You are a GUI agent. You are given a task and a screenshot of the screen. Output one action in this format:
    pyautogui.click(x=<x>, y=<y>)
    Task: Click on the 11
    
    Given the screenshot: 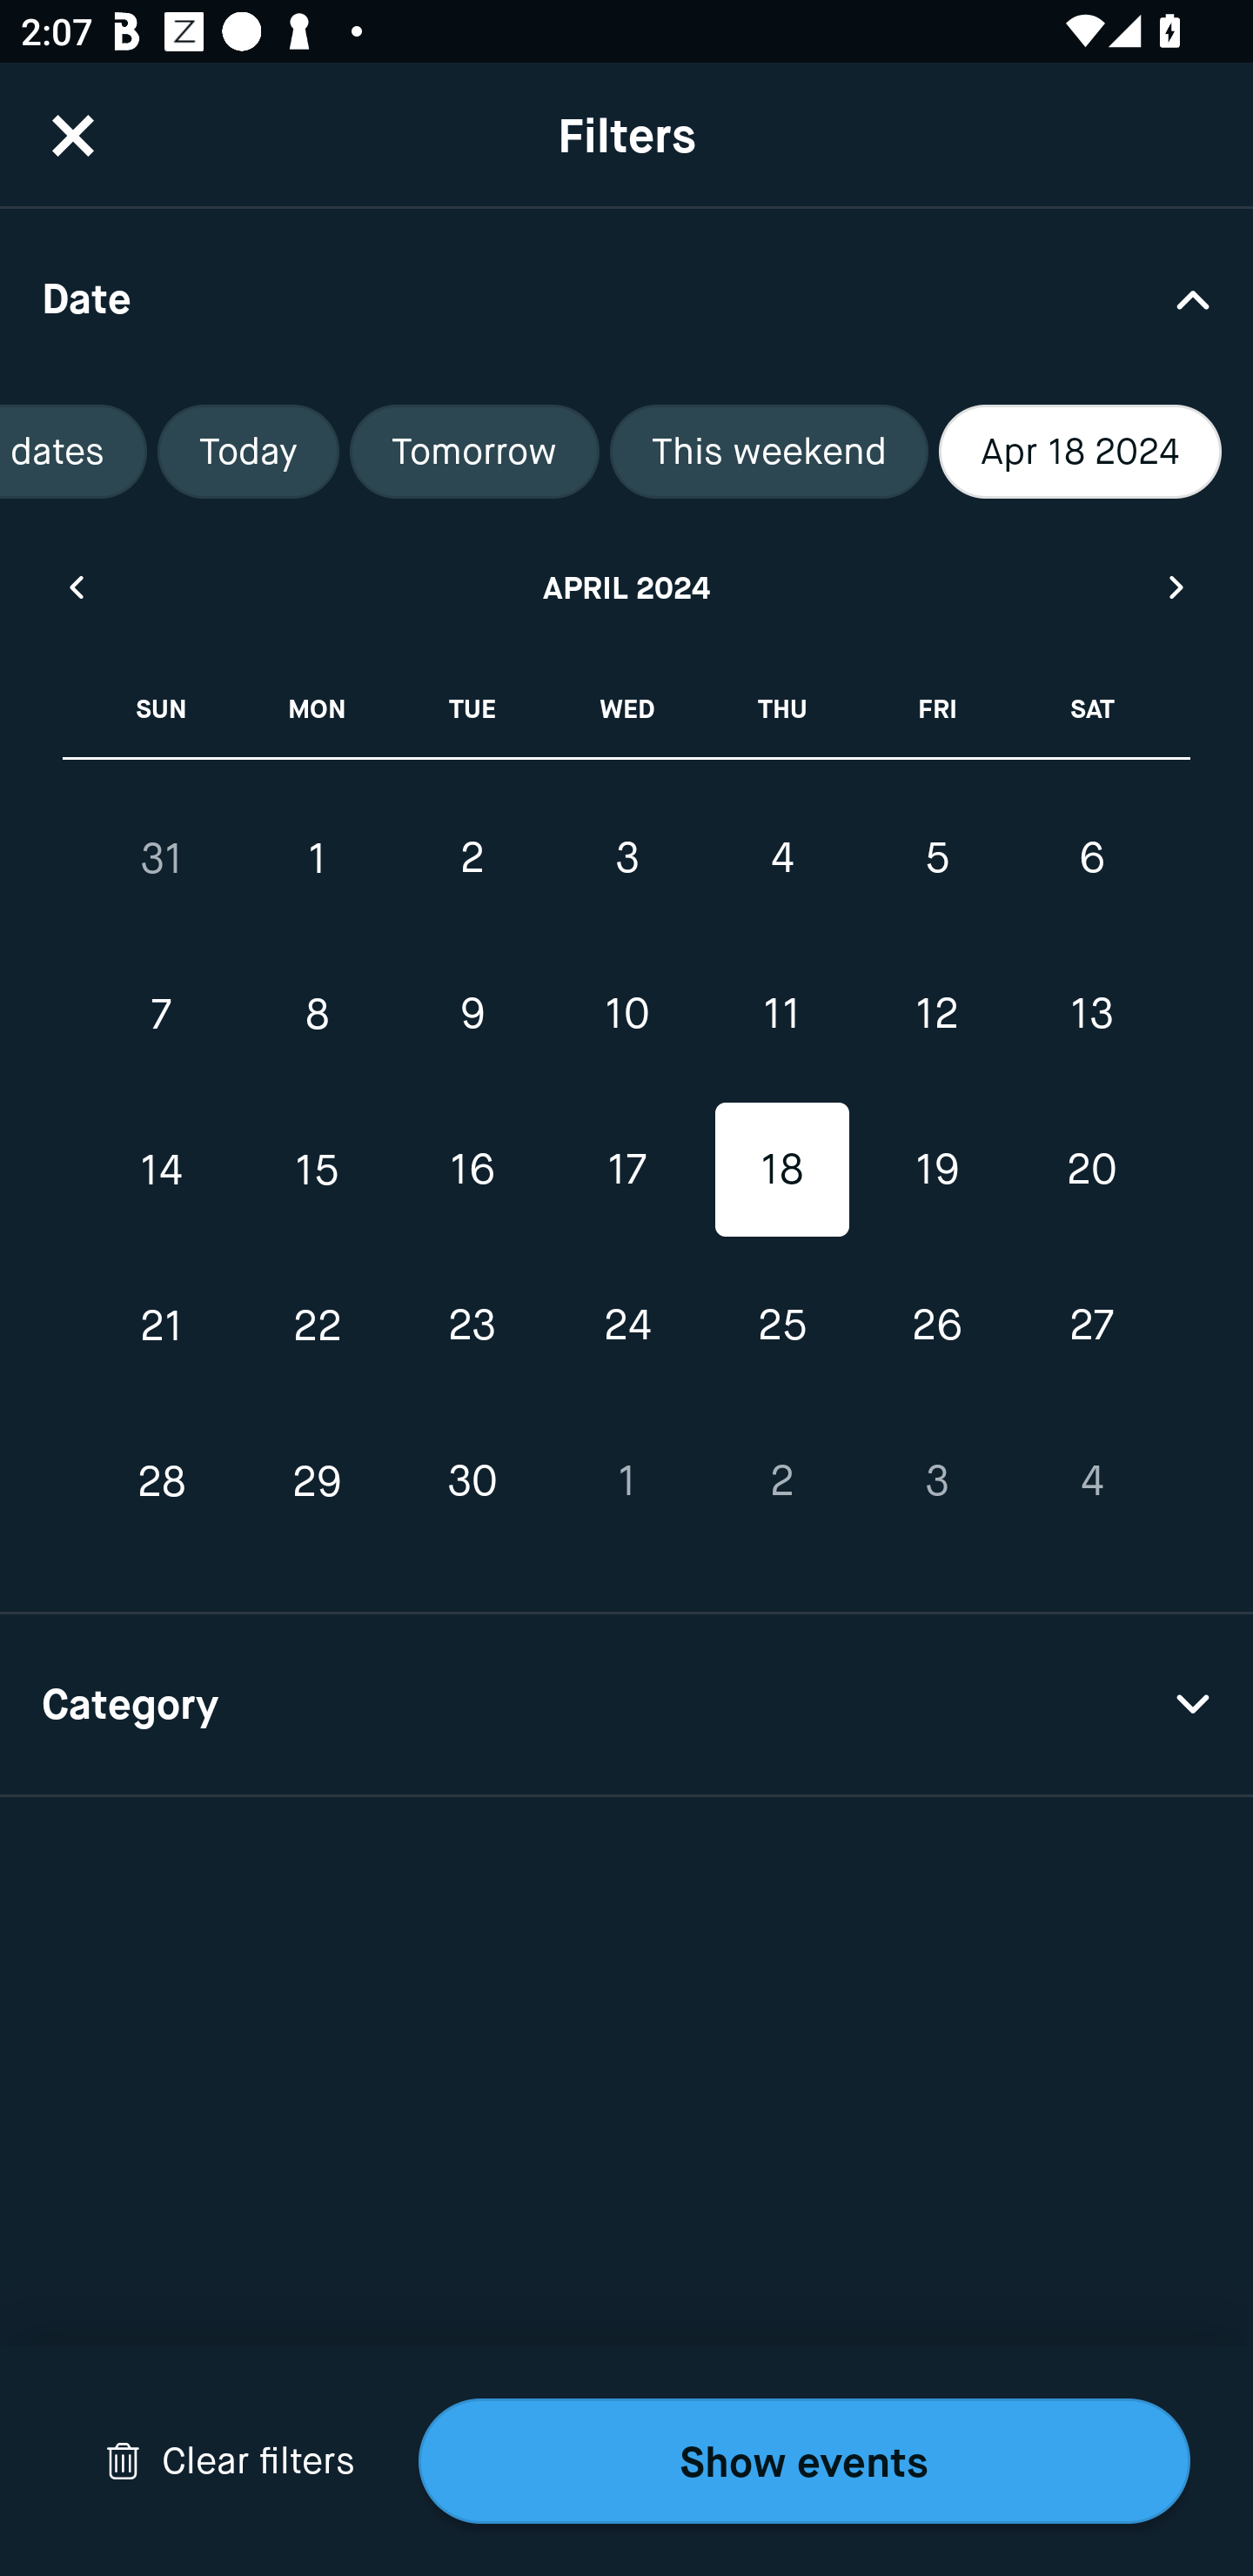 What is the action you would take?
    pyautogui.click(x=781, y=1015)
    